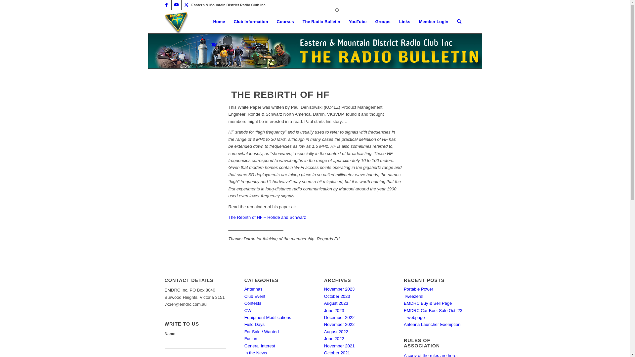 Image resolution: width=635 pixels, height=357 pixels. I want to click on November 2023, so click(339, 289).